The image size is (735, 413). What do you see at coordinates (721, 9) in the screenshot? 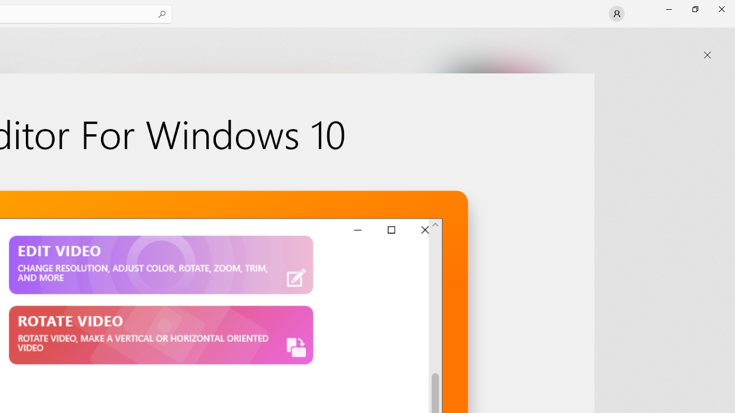
I see `Close Microsoft Store` at bounding box center [721, 9].